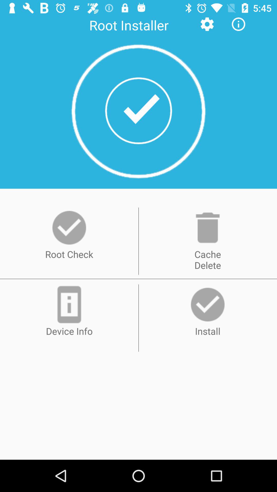 This screenshot has height=492, width=277. Describe the element at coordinates (69, 304) in the screenshot. I see `select the option beside install` at that location.